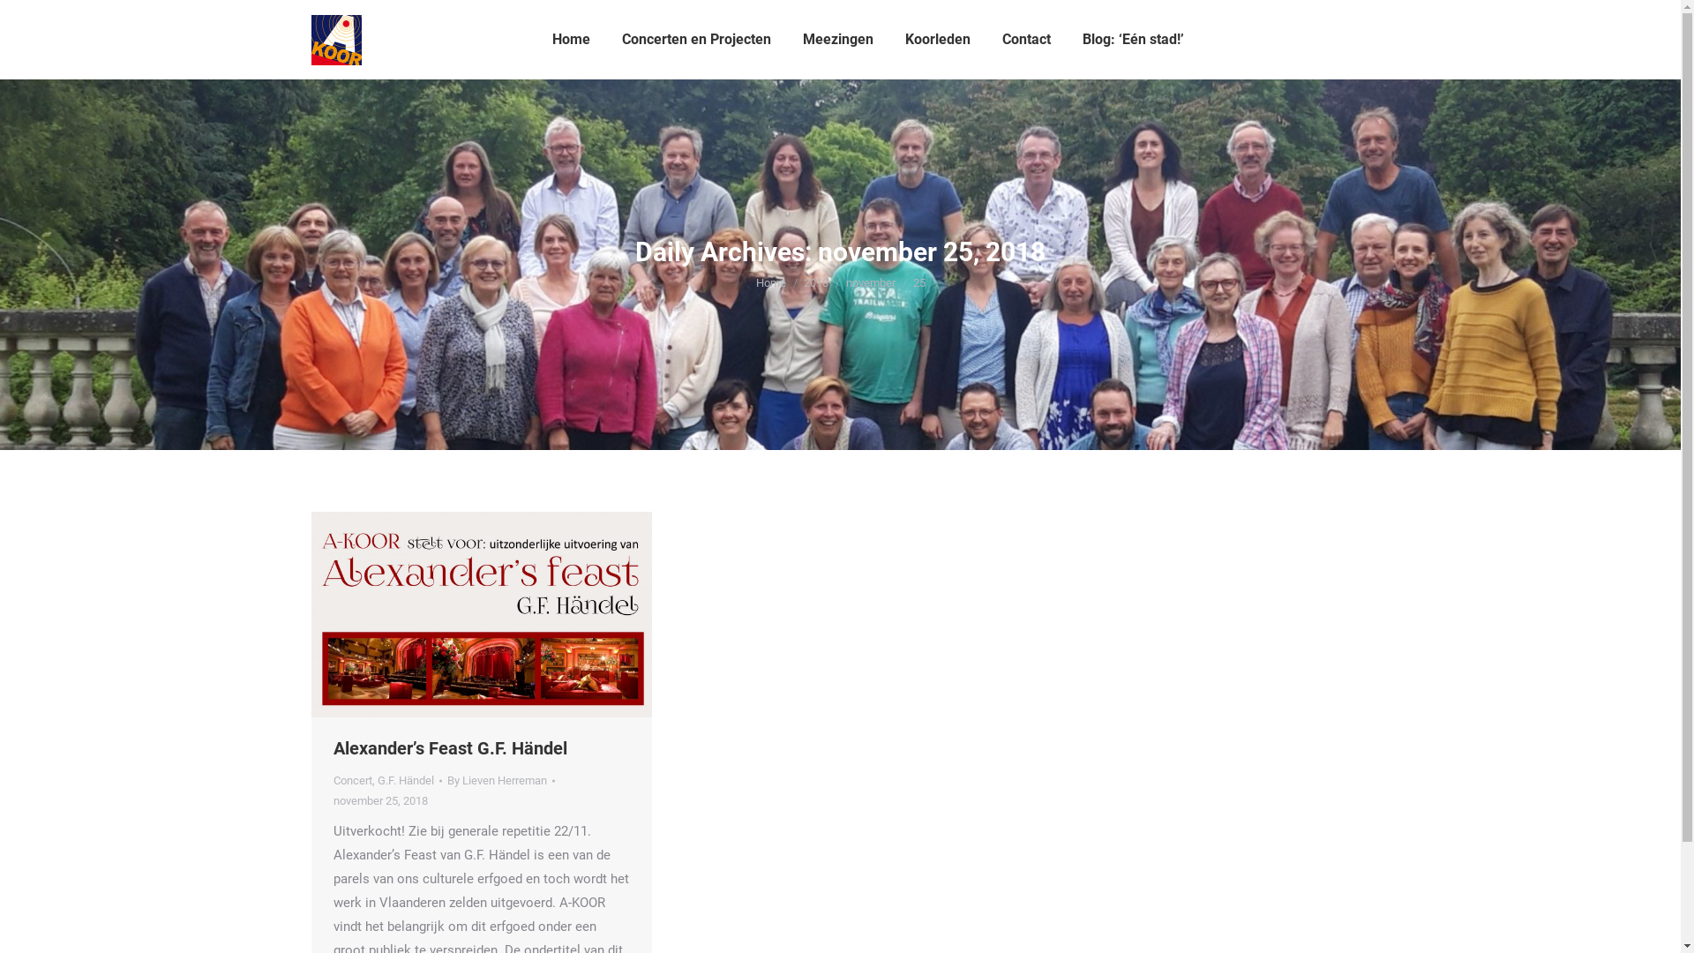 The image size is (1694, 953). I want to click on Concert, so click(353, 780).